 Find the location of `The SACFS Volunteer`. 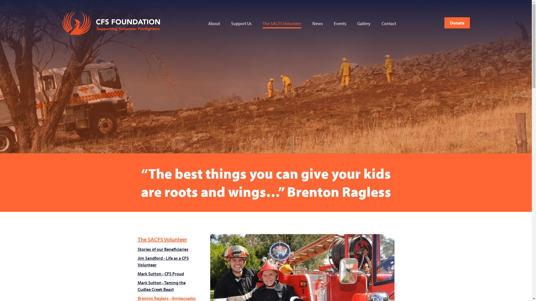

The SACFS Volunteer is located at coordinates (282, 23).